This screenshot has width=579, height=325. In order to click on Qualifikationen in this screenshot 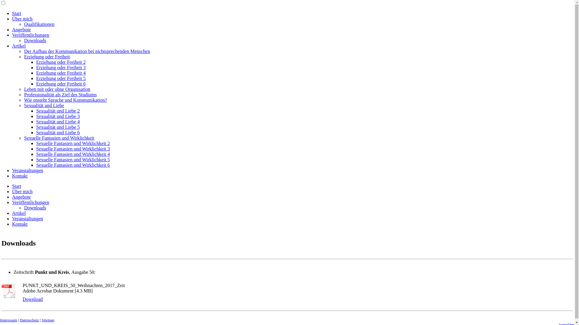, I will do `click(39, 24)`.